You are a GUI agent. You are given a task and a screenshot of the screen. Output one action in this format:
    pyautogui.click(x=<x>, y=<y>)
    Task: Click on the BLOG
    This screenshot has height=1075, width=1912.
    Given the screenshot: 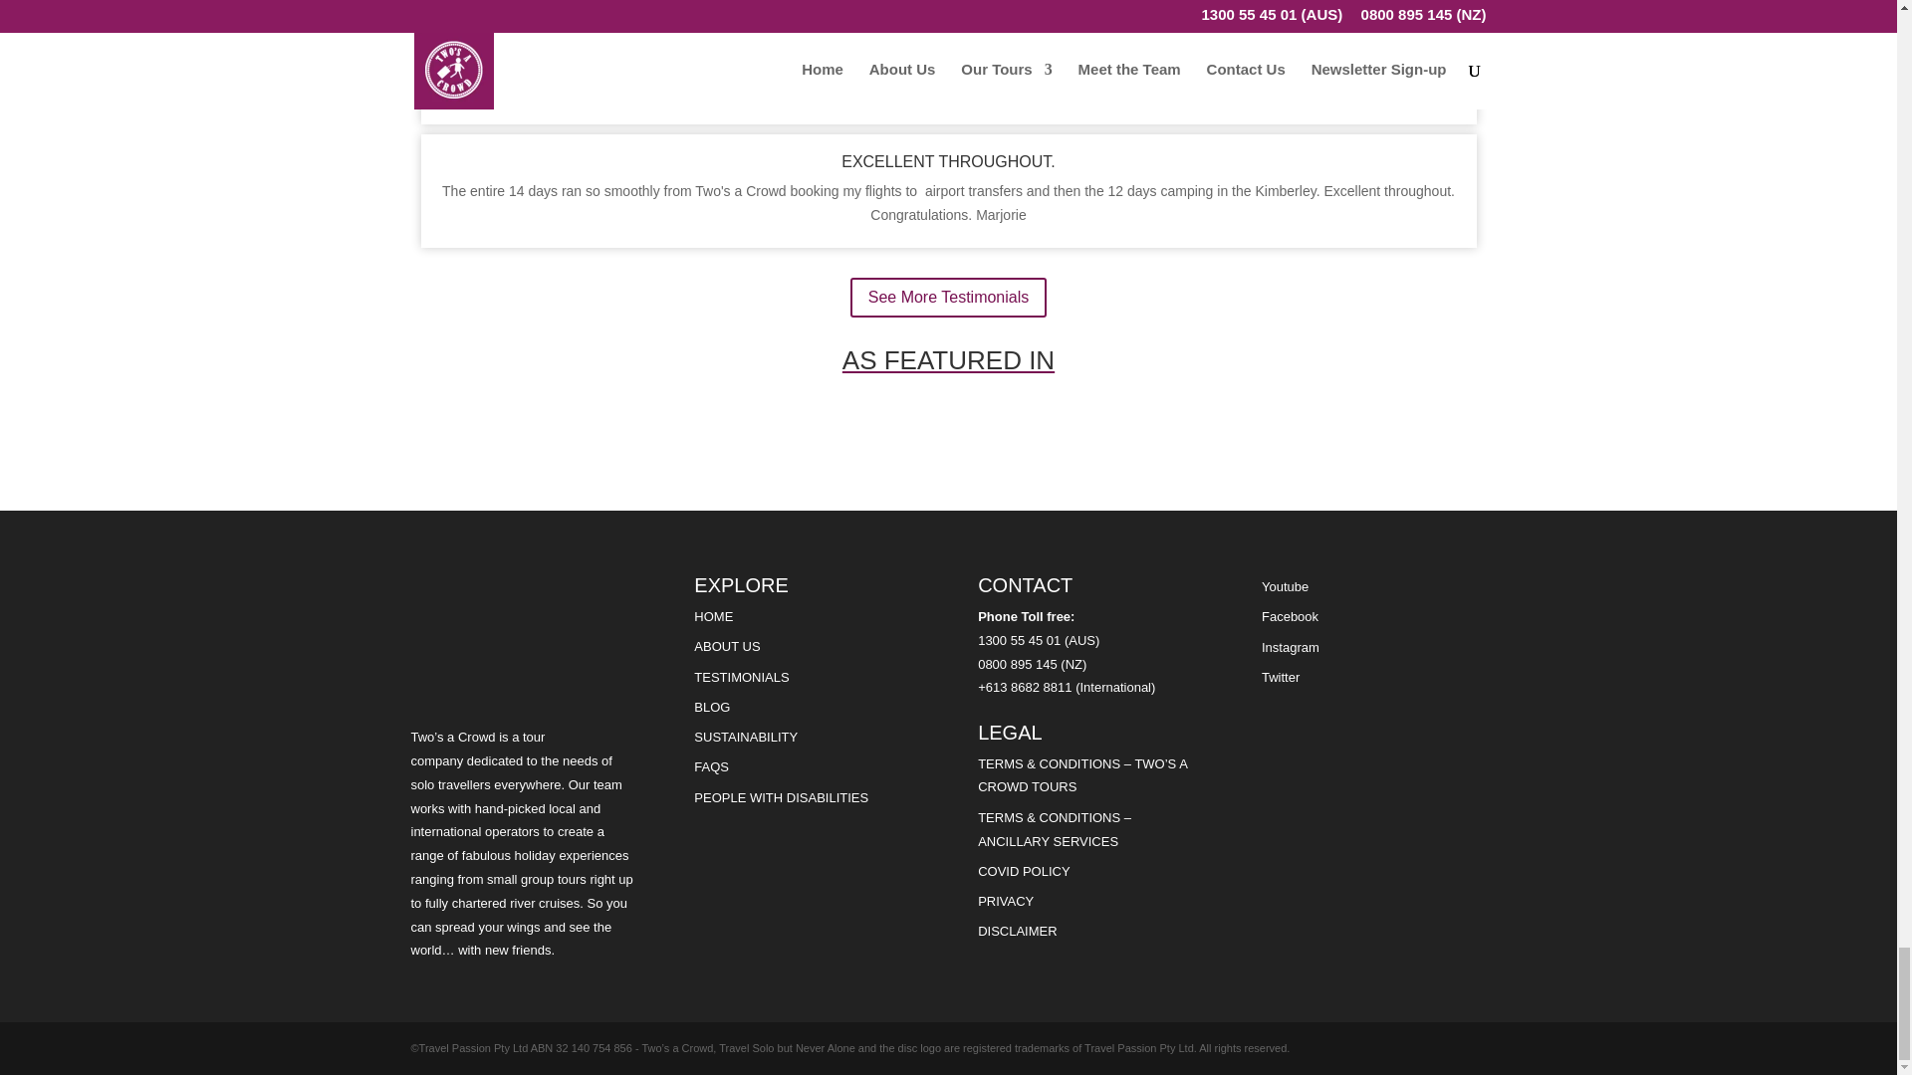 What is the action you would take?
    pyautogui.click(x=711, y=707)
    